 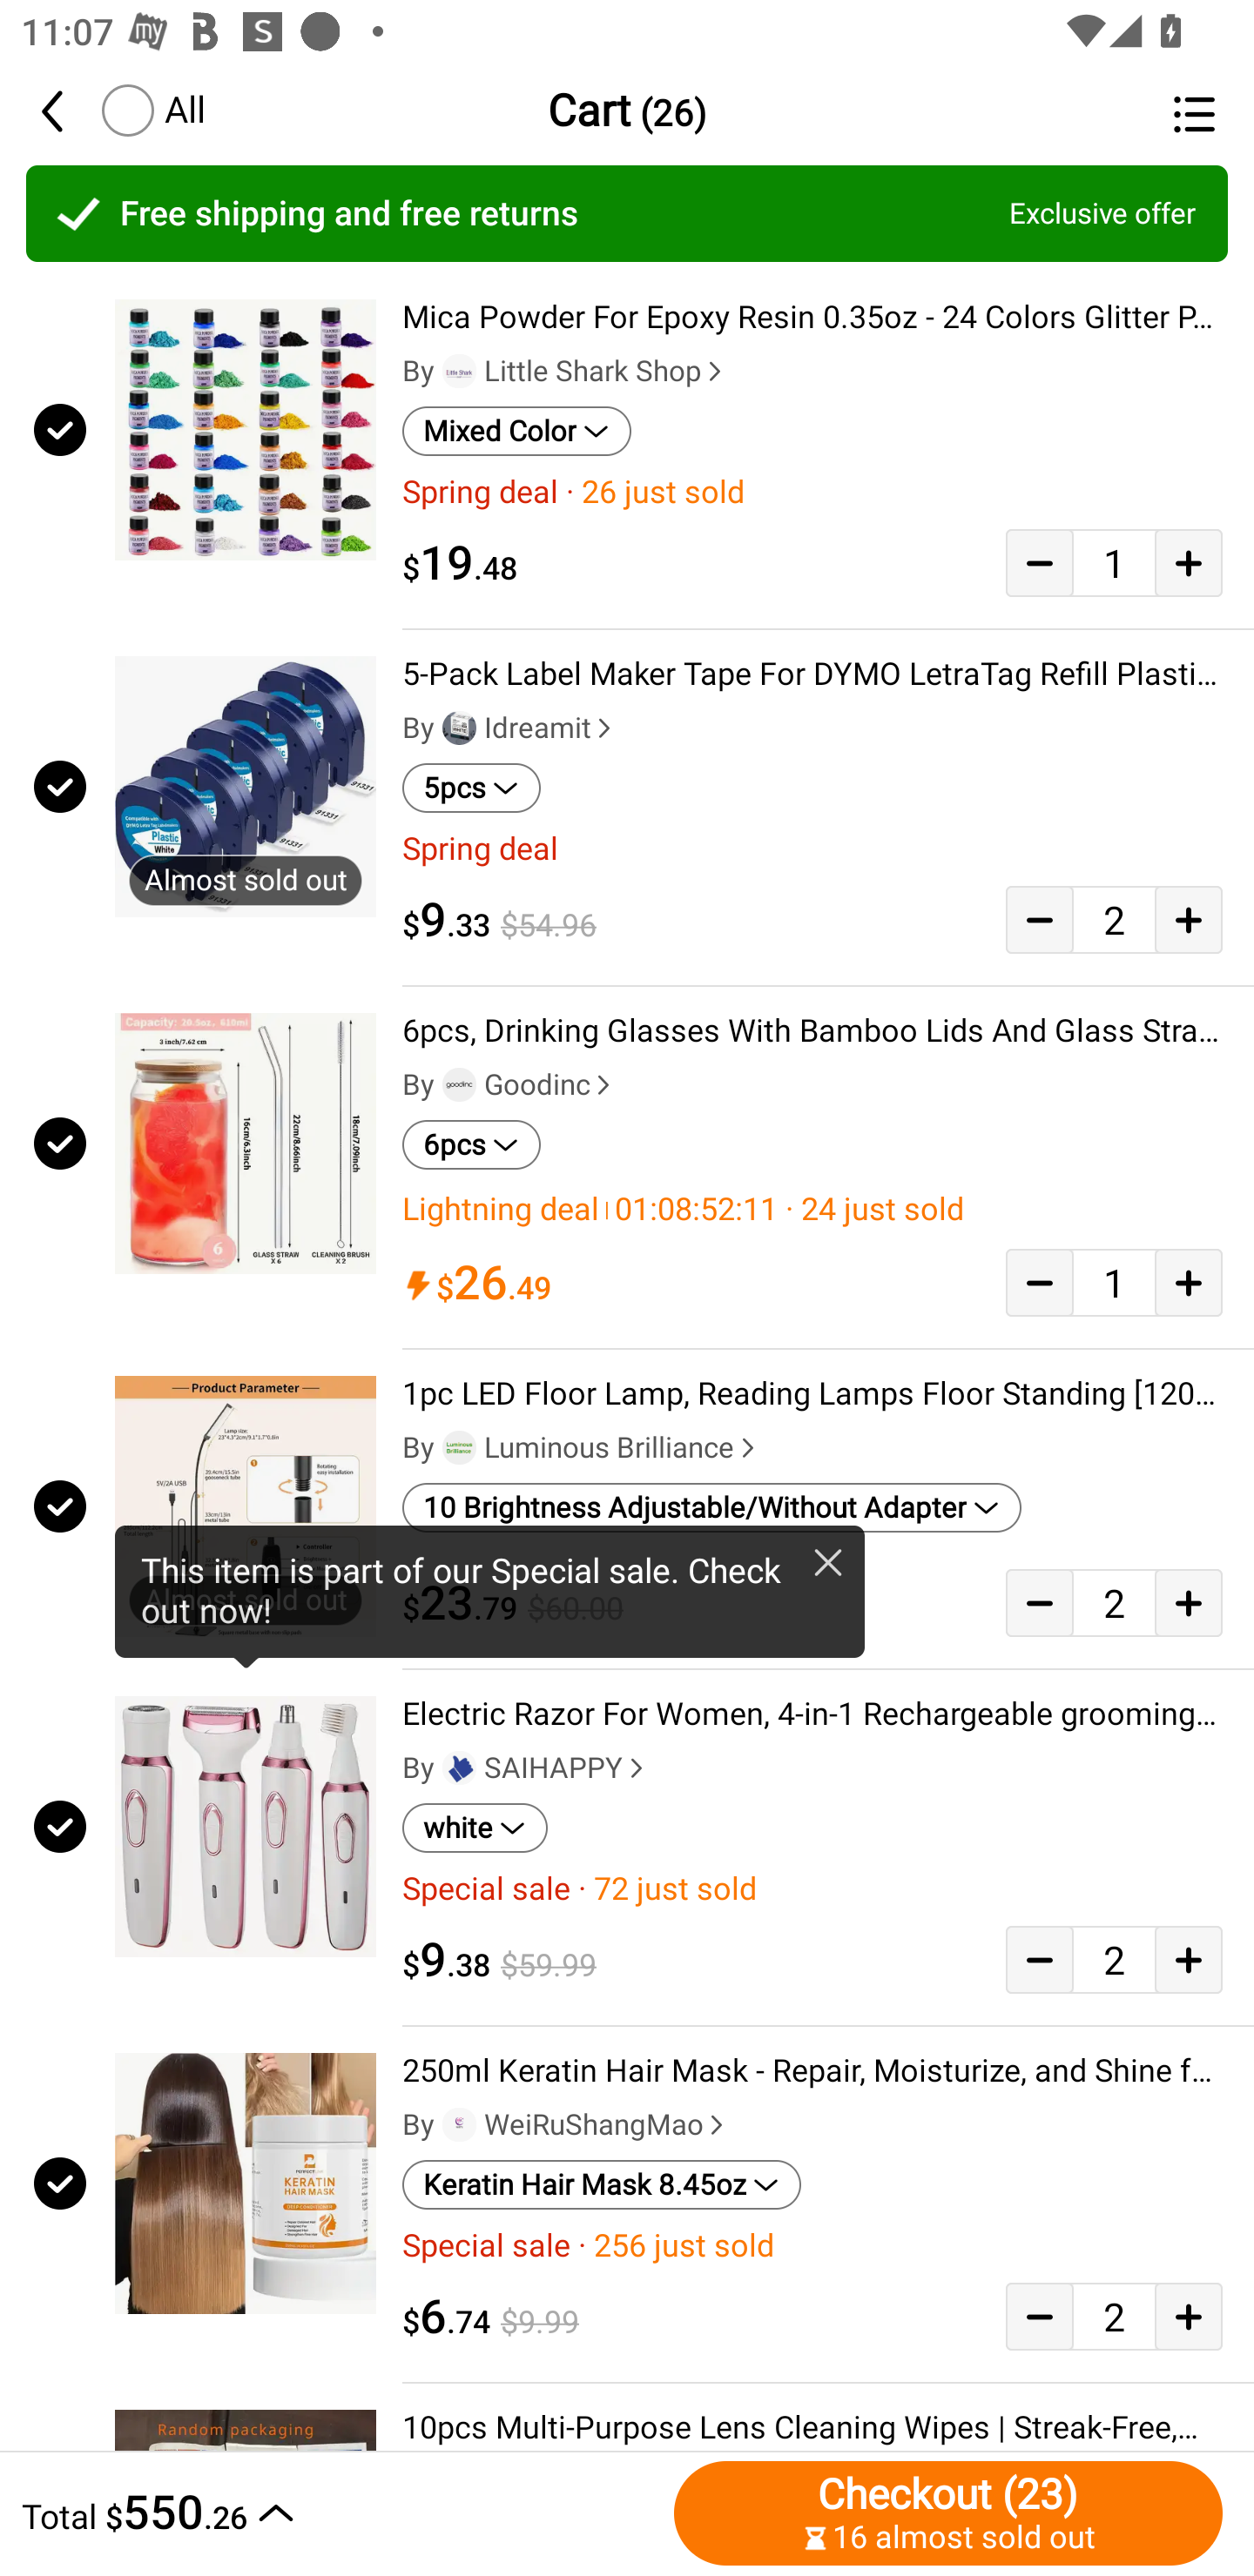 I want to click on 2, so click(x=1114, y=1960).